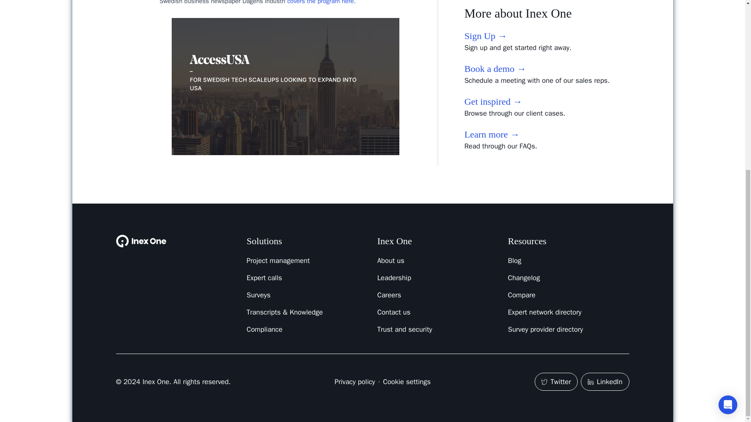 This screenshot has width=751, height=422. Describe the element at coordinates (437, 329) in the screenshot. I see `Trust and security` at that location.